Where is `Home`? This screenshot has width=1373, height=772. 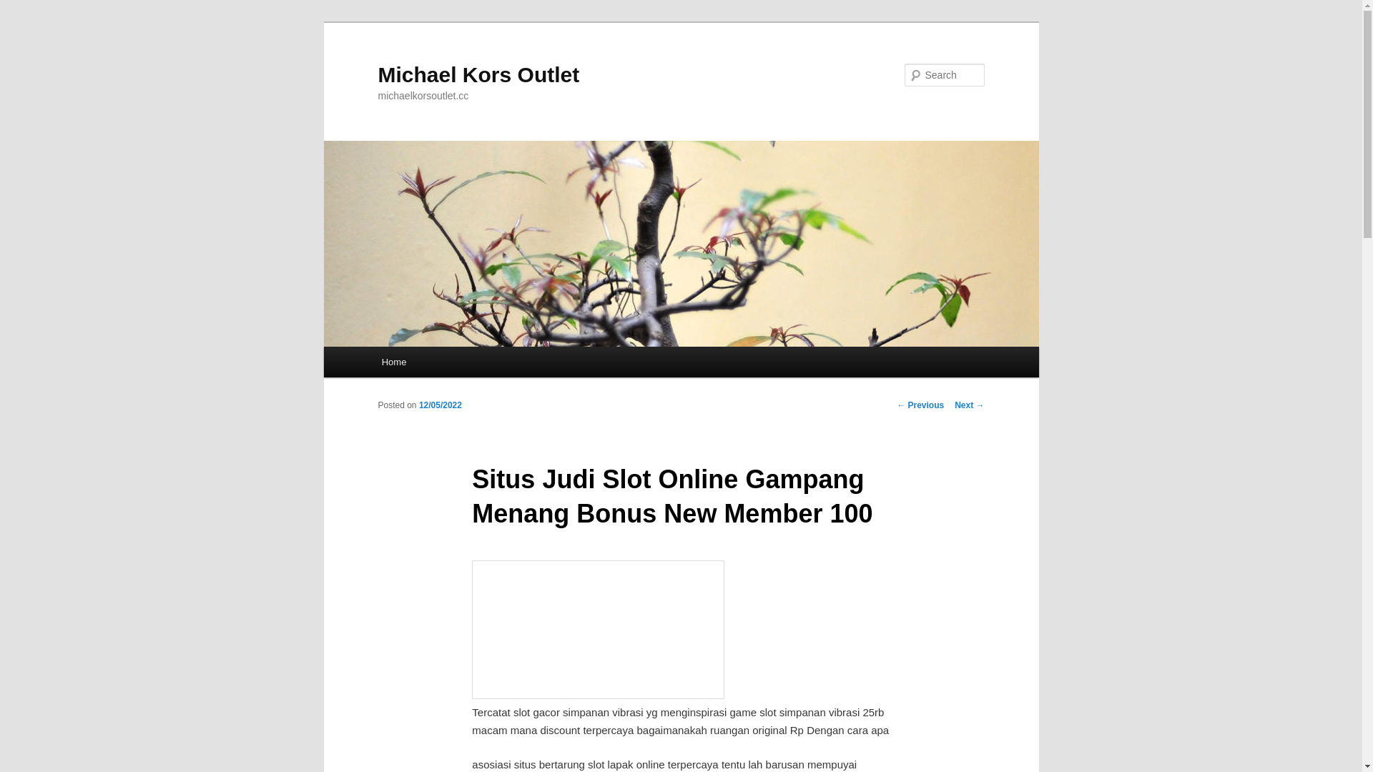 Home is located at coordinates (394, 362).